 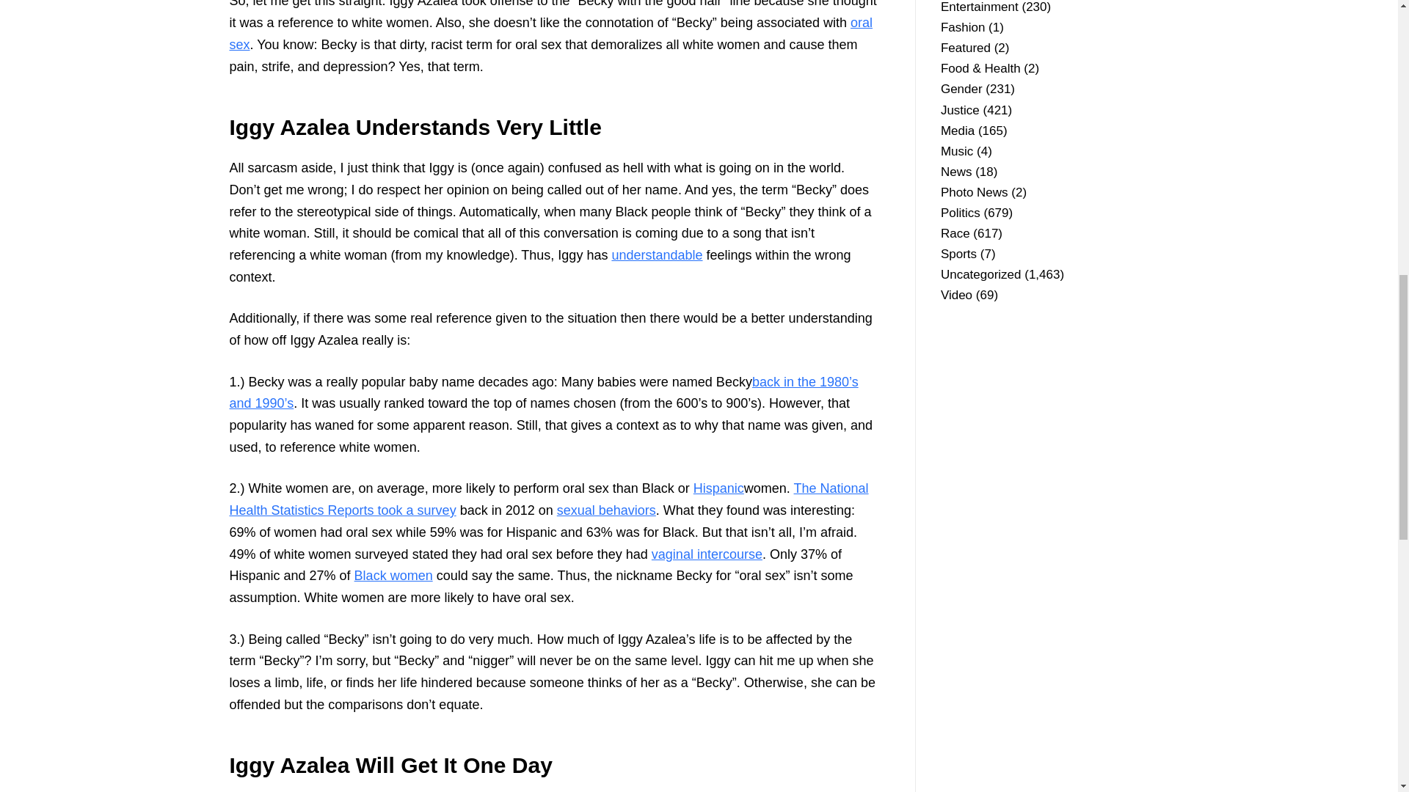 What do you see at coordinates (656, 255) in the screenshot?
I see `Understanding` at bounding box center [656, 255].